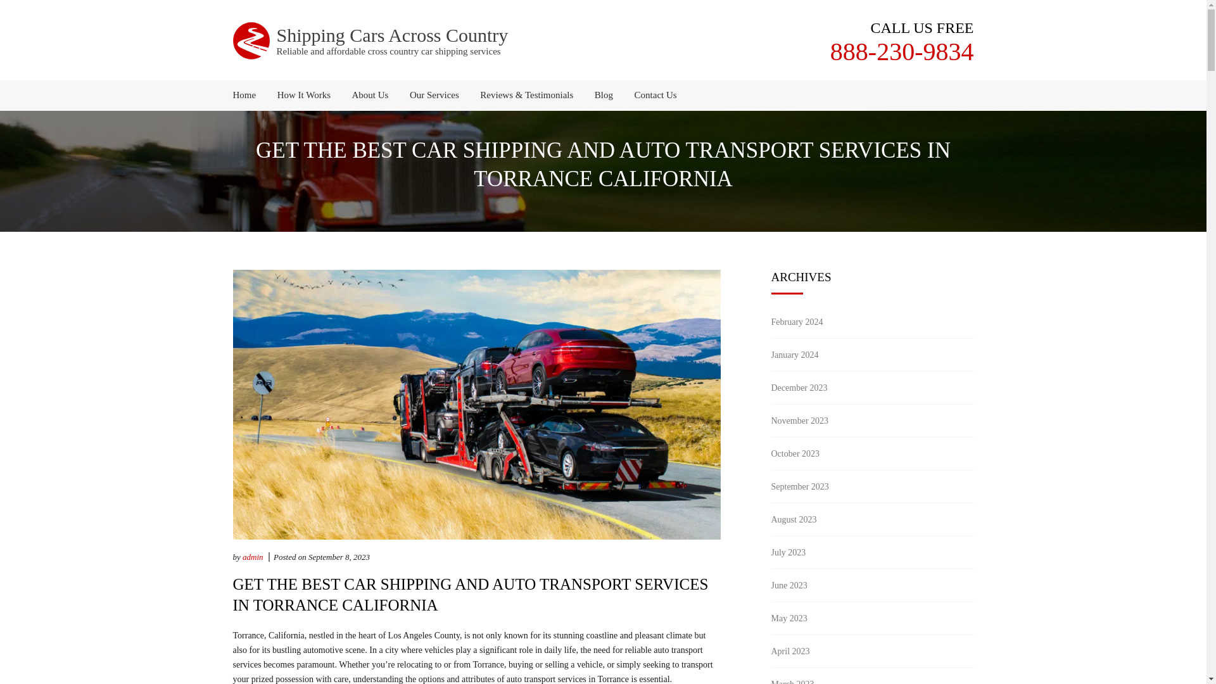 The image size is (1216, 684). What do you see at coordinates (250, 95) in the screenshot?
I see `Home` at bounding box center [250, 95].